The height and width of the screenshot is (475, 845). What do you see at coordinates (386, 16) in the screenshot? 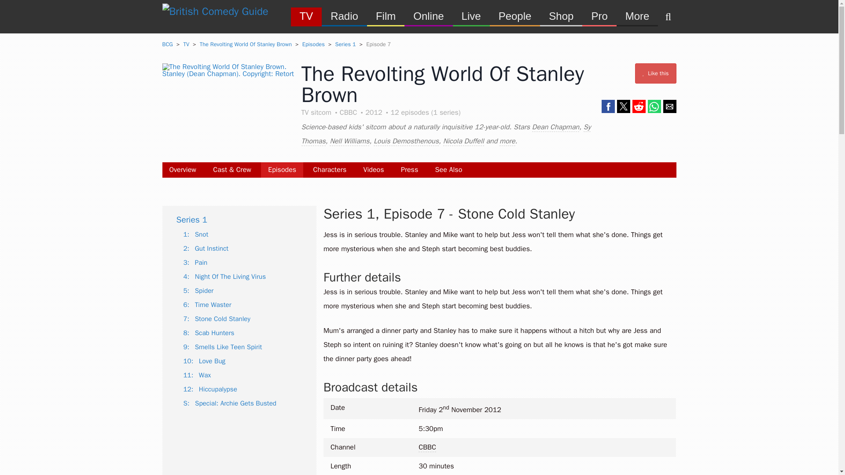
I see `Film` at bounding box center [386, 16].